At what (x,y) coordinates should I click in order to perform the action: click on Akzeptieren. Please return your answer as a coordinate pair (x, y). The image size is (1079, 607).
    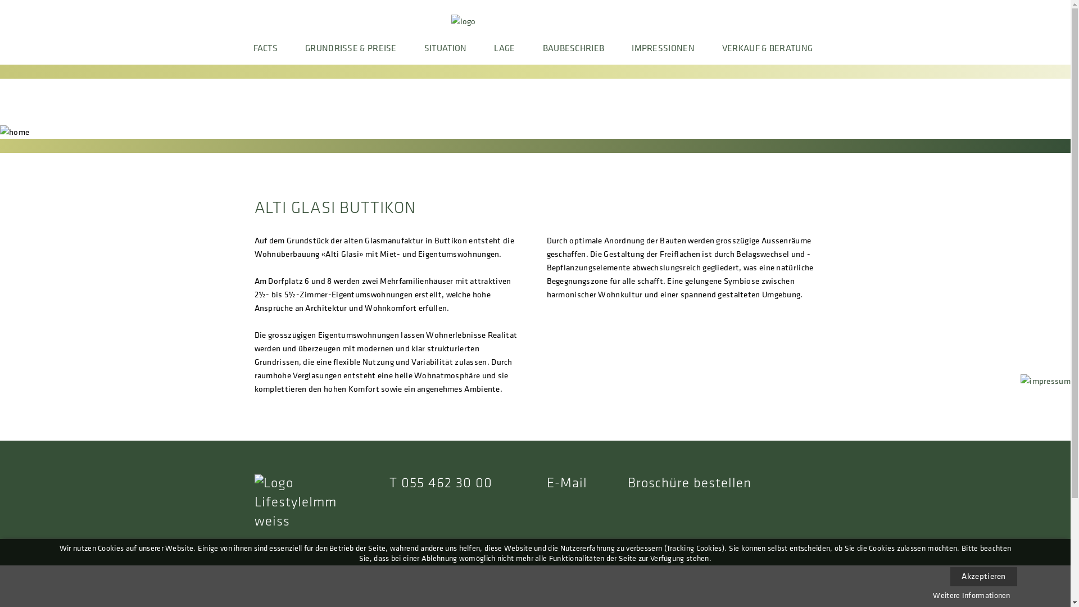
    Looking at the image, I should click on (983, 576).